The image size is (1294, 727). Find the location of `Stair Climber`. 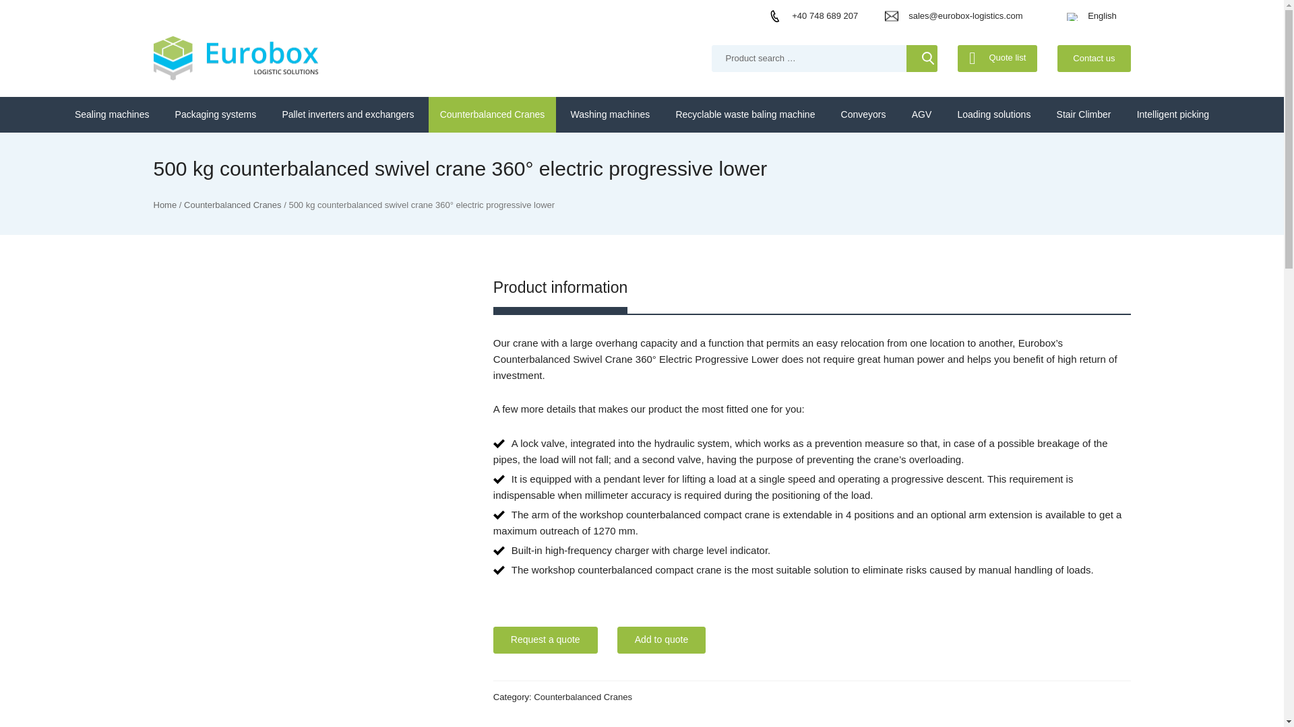

Stair Climber is located at coordinates (1084, 114).